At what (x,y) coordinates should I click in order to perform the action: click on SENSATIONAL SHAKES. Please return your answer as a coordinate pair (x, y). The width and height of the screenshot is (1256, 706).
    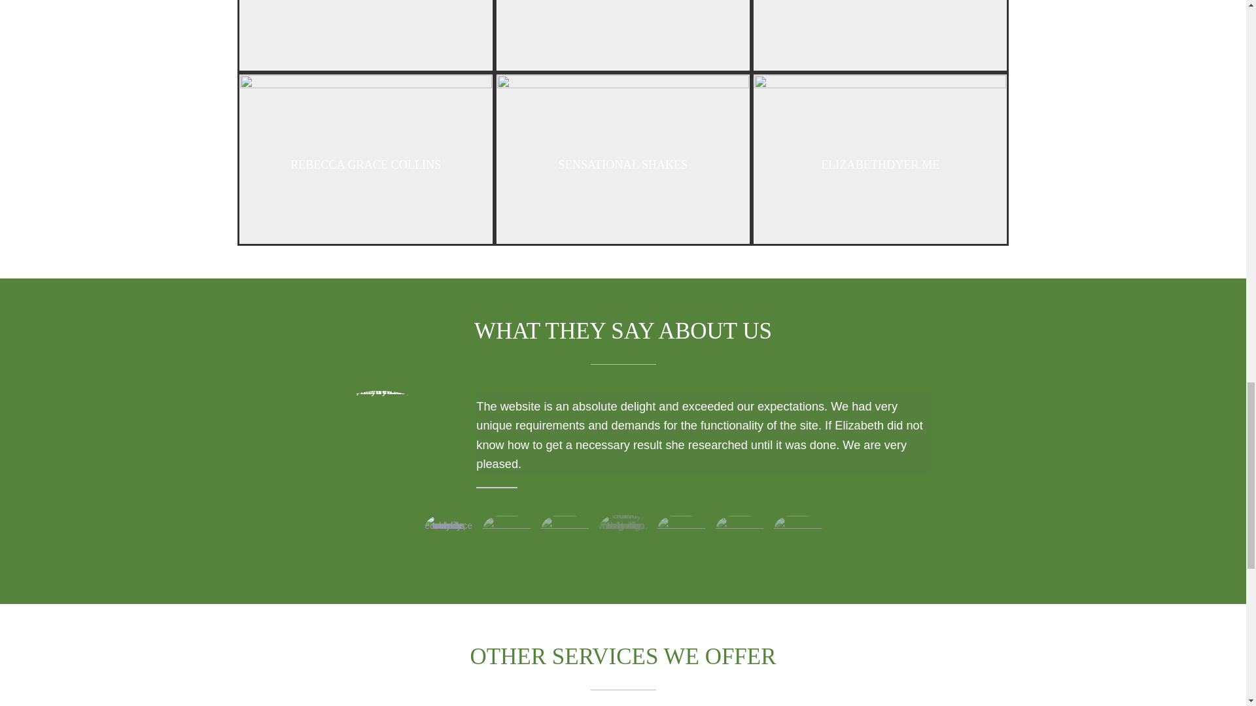
    Looking at the image, I should click on (623, 158).